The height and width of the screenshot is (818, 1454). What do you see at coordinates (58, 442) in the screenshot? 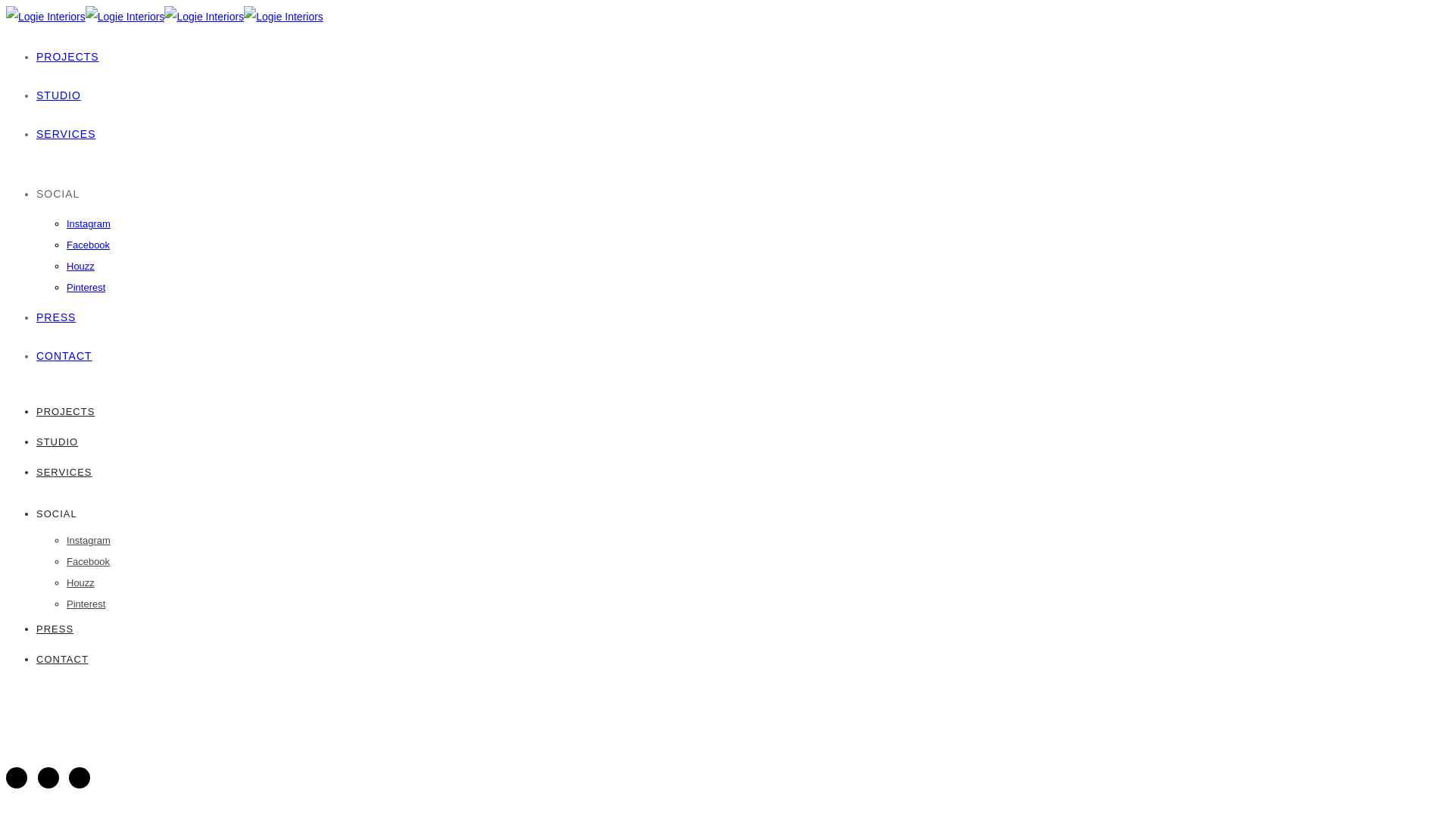
I see `STUDIO` at bounding box center [58, 442].